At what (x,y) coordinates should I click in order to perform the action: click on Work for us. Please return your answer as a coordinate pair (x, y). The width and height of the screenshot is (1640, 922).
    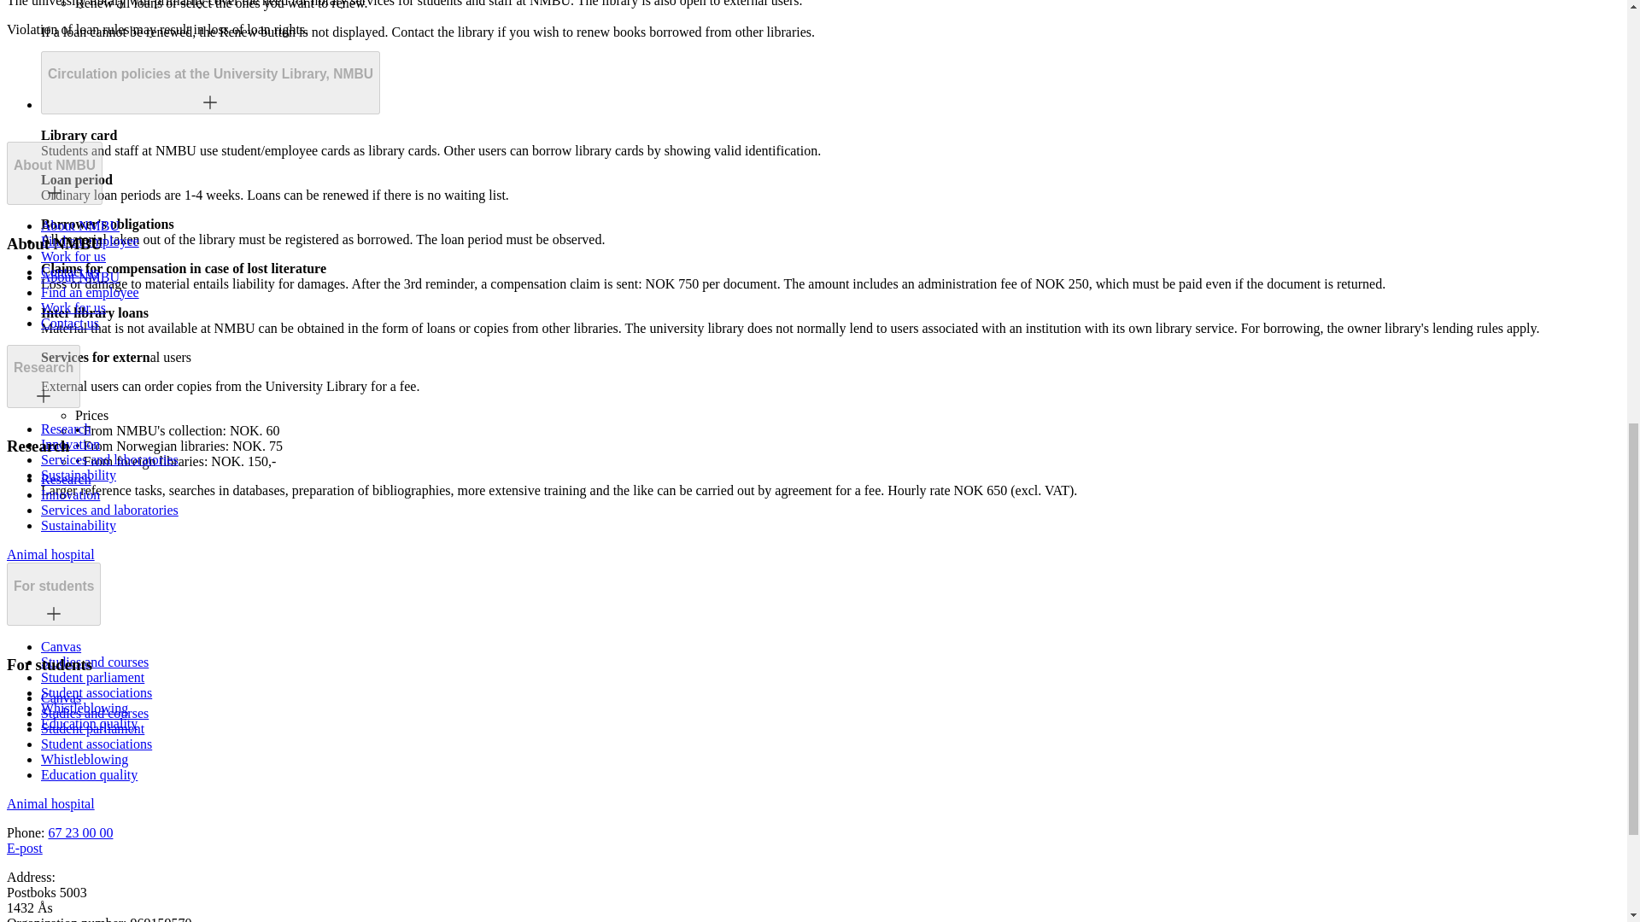
    Looking at the image, I should click on (73, 256).